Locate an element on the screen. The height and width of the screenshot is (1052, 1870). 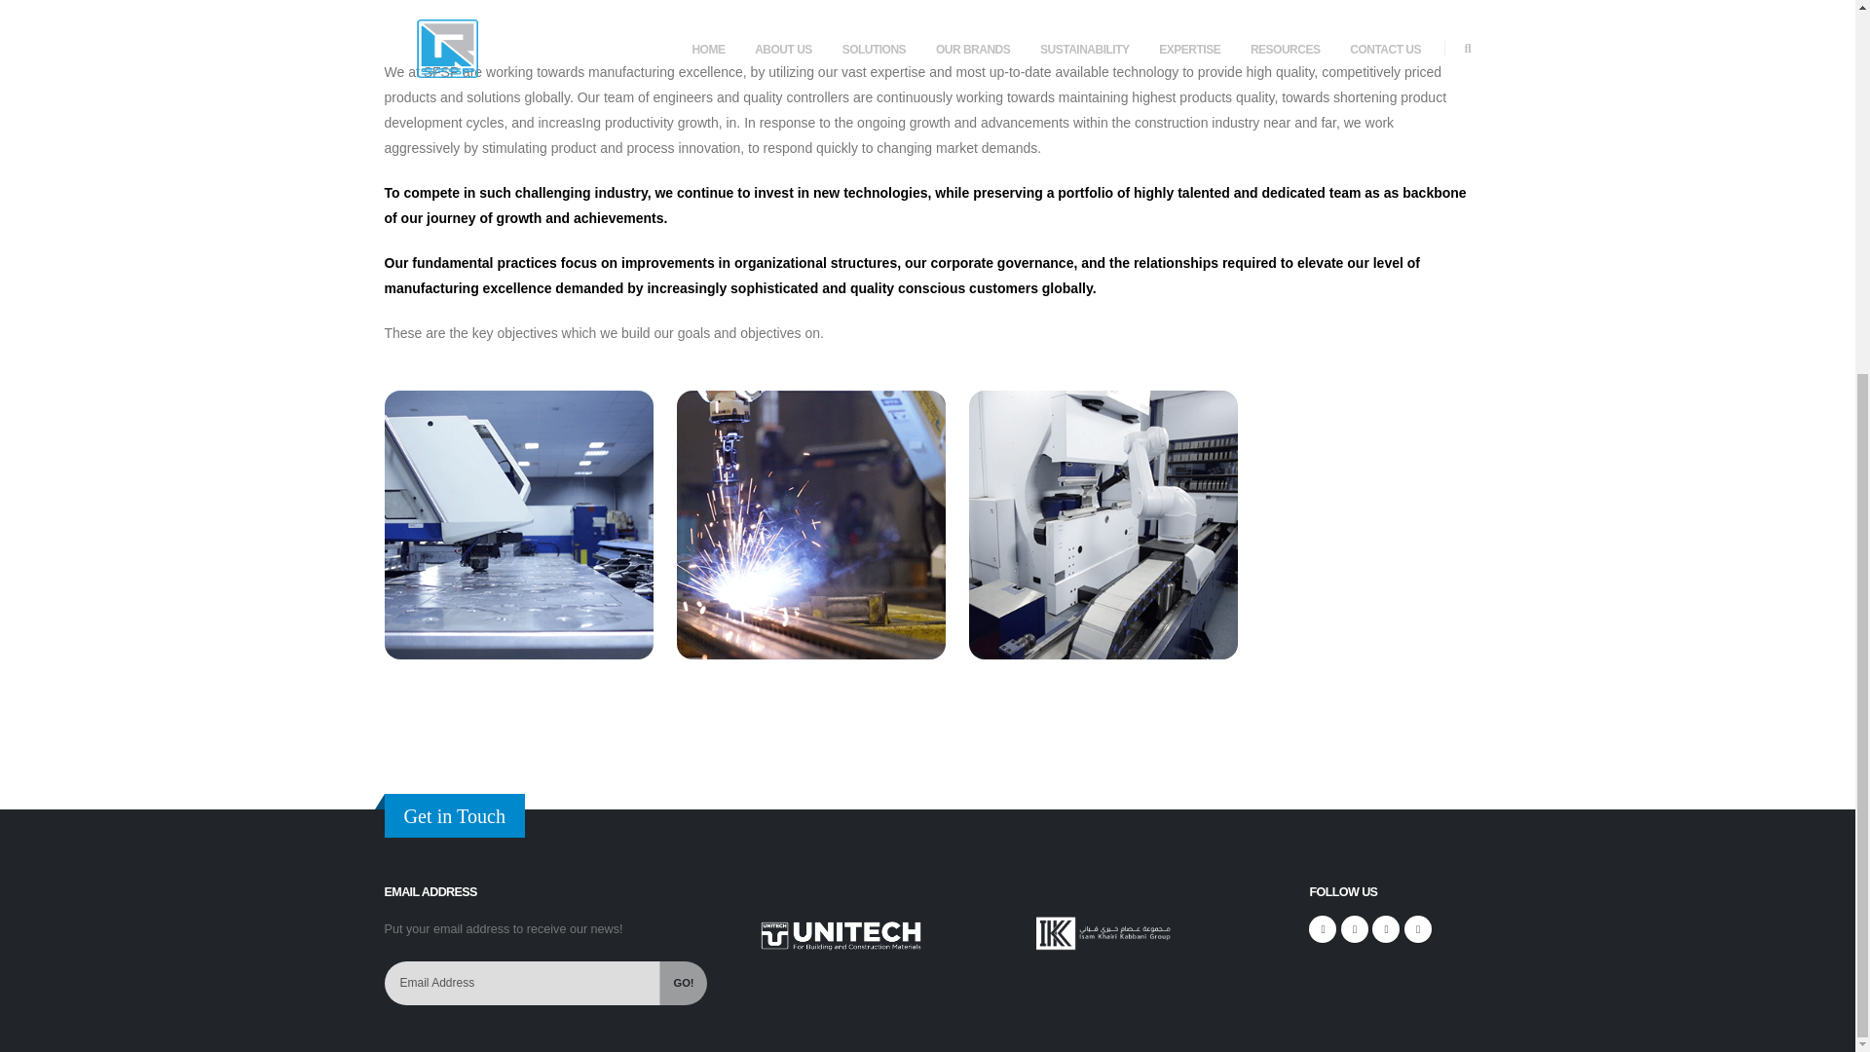
Youtube is located at coordinates (1418, 928).